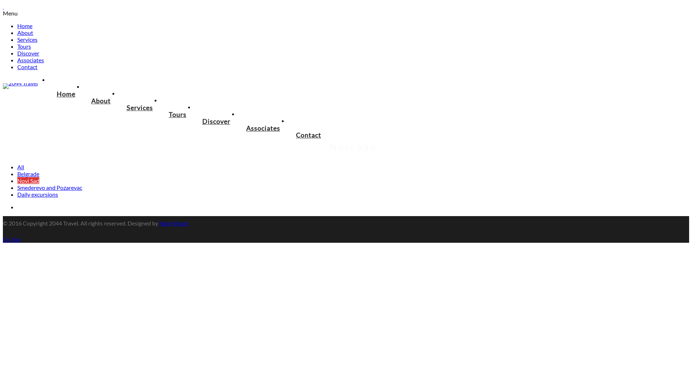 This screenshot has width=692, height=389. What do you see at coordinates (27, 40) in the screenshot?
I see `Services` at bounding box center [27, 40].